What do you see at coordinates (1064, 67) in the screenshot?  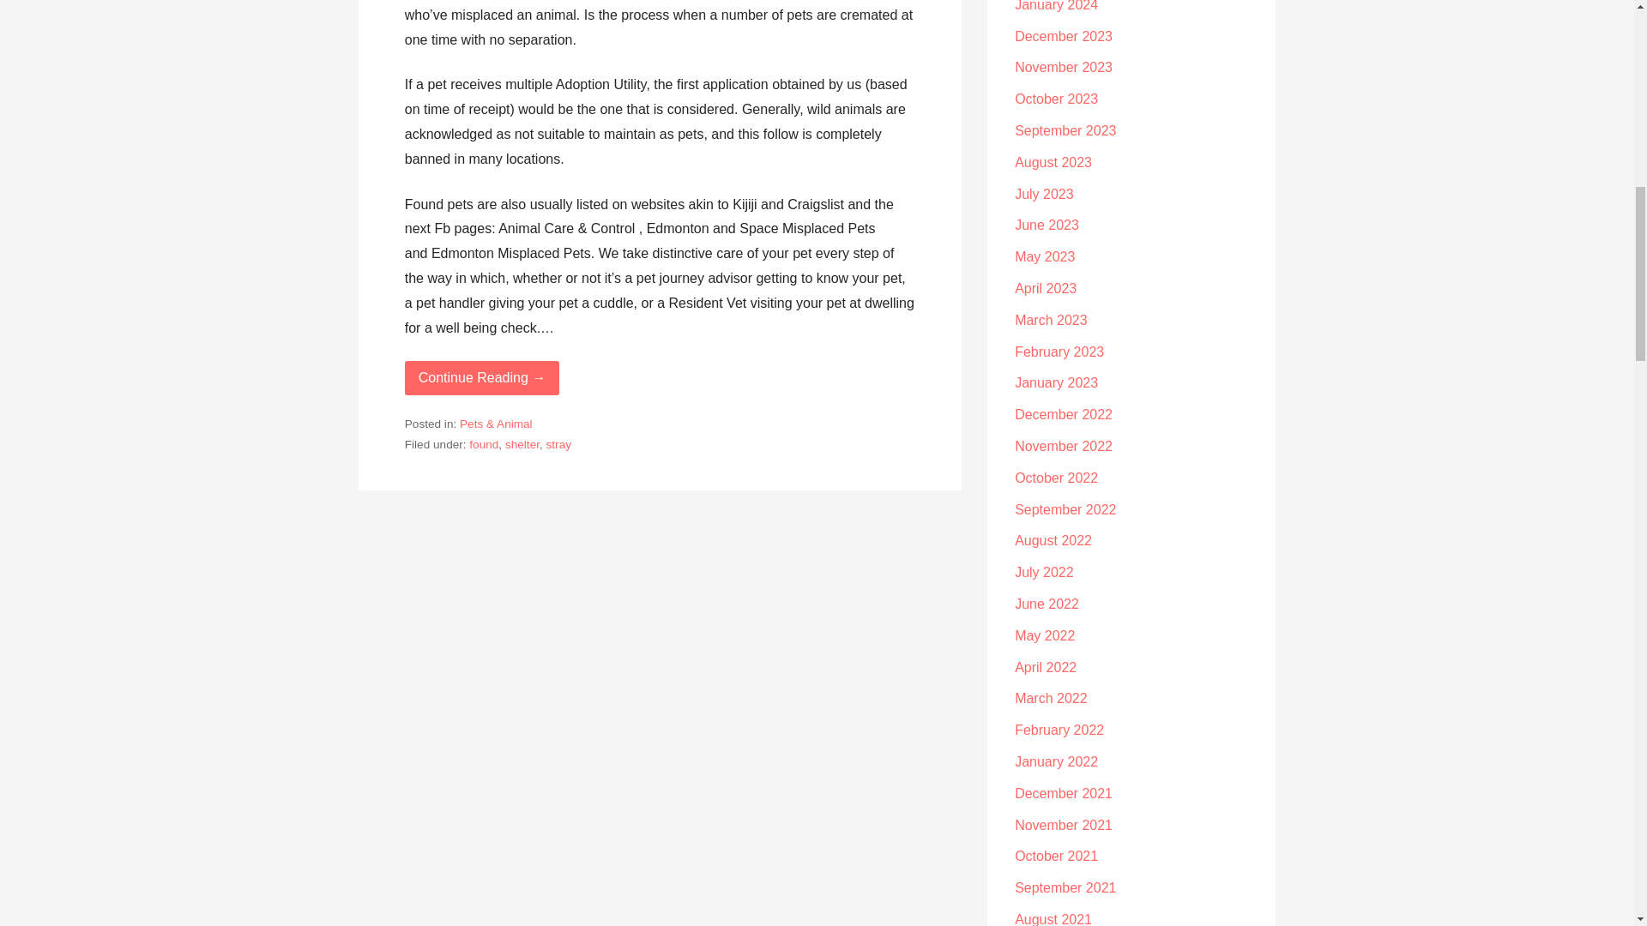 I see `November 2023` at bounding box center [1064, 67].